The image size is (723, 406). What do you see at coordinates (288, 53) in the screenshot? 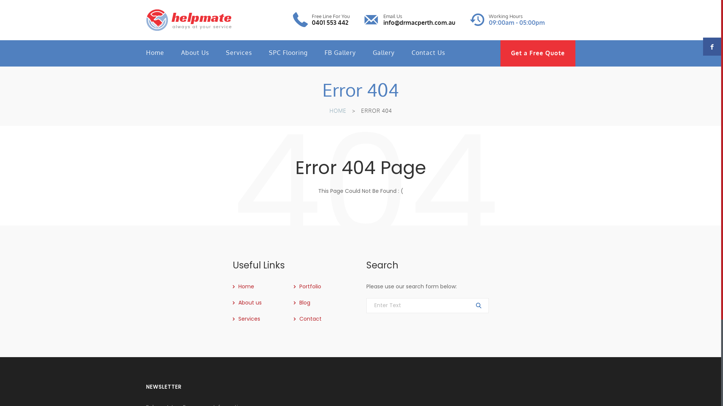
I see `SPC Flooring` at bounding box center [288, 53].